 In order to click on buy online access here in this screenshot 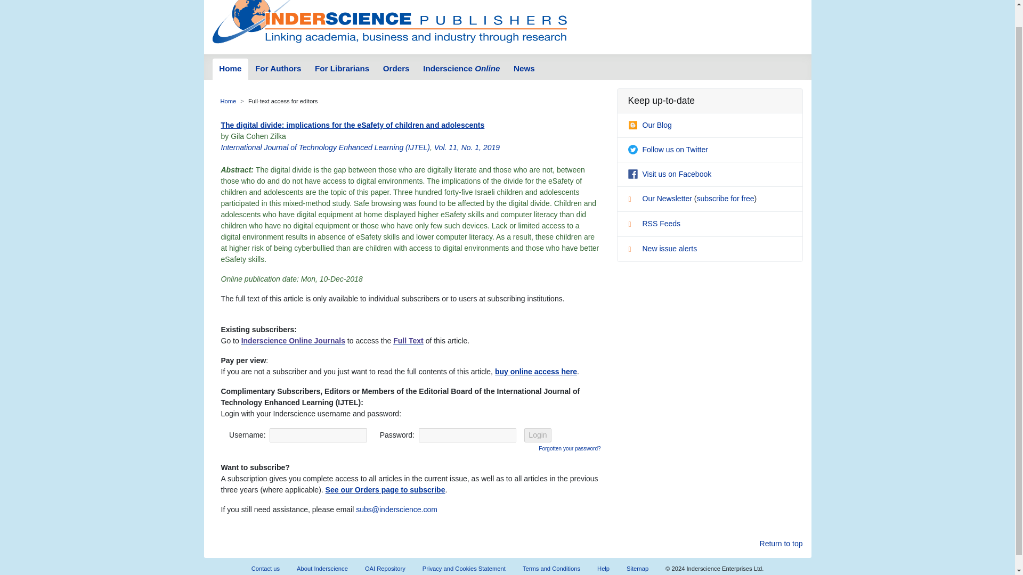, I will do `click(536, 372)`.